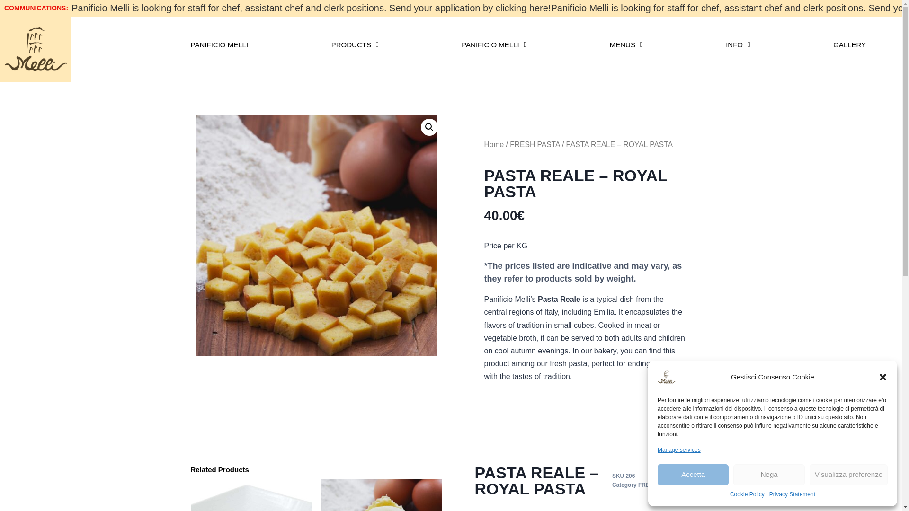  What do you see at coordinates (355, 44) in the screenshot?
I see `PRODUCTS` at bounding box center [355, 44].